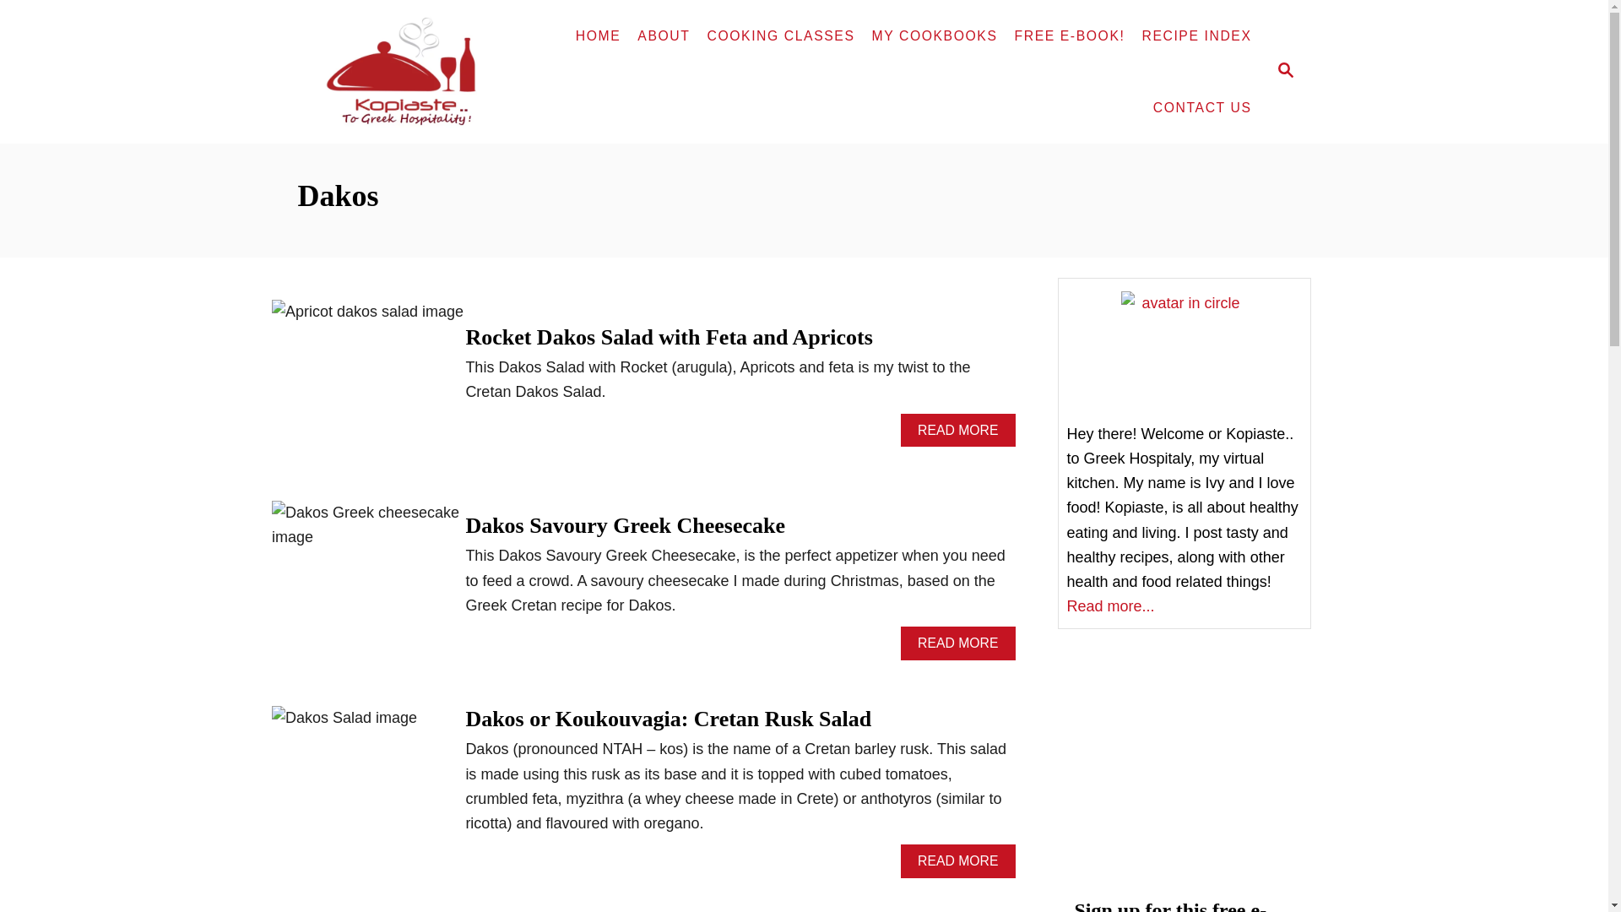 The width and height of the screenshot is (1621, 912). Describe the element at coordinates (664, 35) in the screenshot. I see `ABOUT` at that location.